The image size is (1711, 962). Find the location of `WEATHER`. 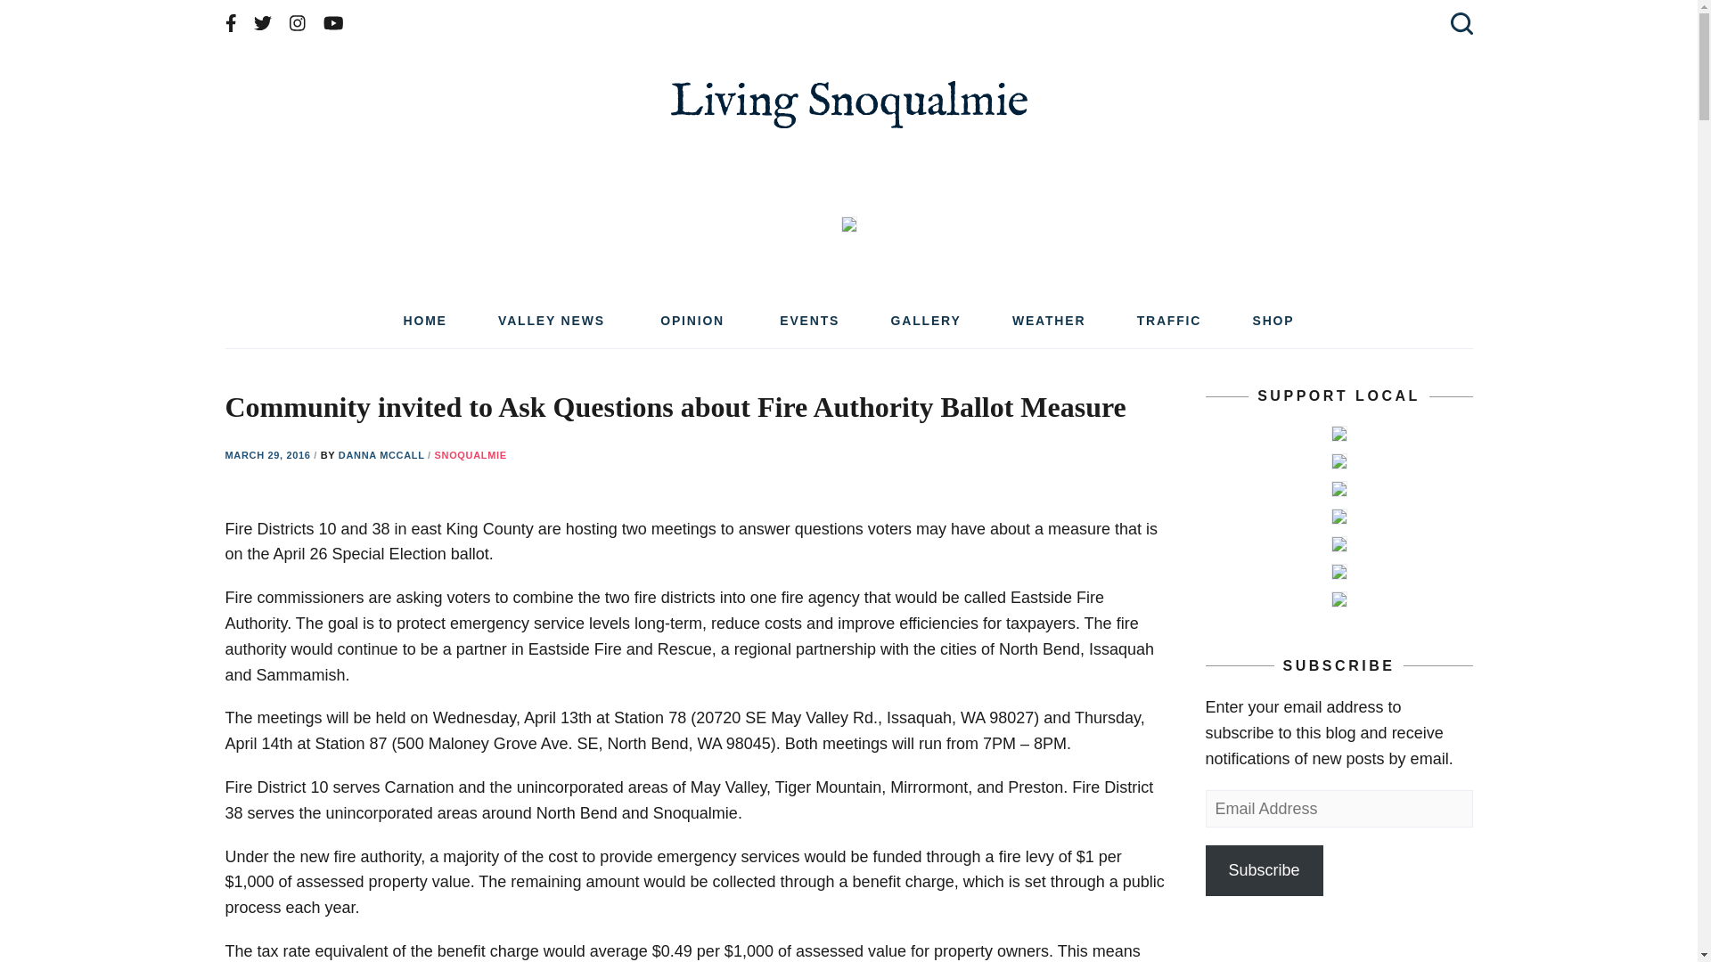

WEATHER is located at coordinates (1048, 327).